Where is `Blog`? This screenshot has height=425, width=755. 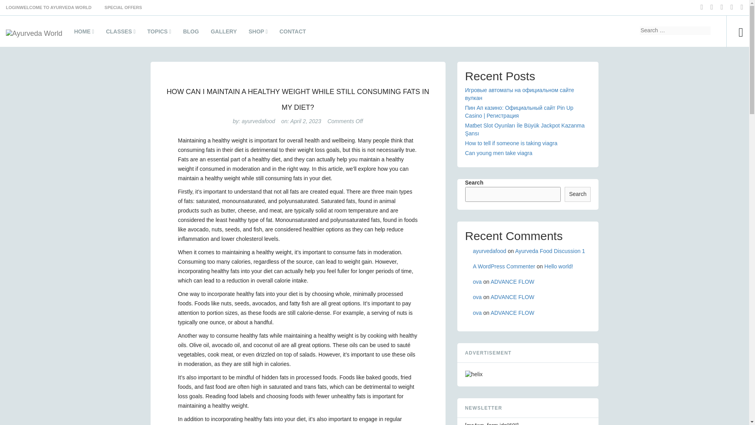 Blog is located at coordinates (190, 33).